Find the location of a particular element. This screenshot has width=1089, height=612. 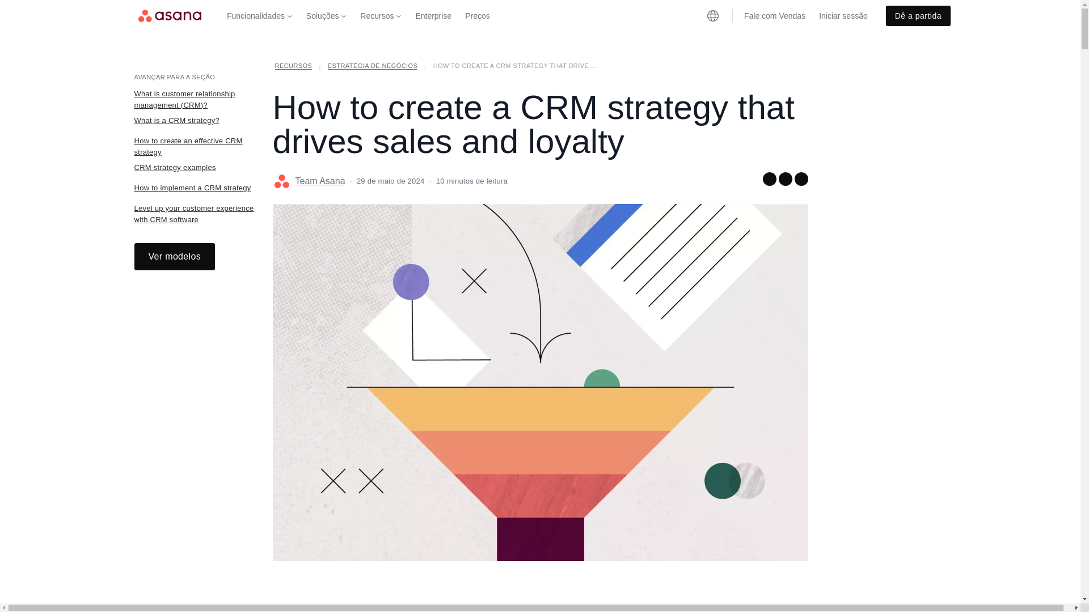

How to create a CRM strategy that drive ... is located at coordinates (515, 68).